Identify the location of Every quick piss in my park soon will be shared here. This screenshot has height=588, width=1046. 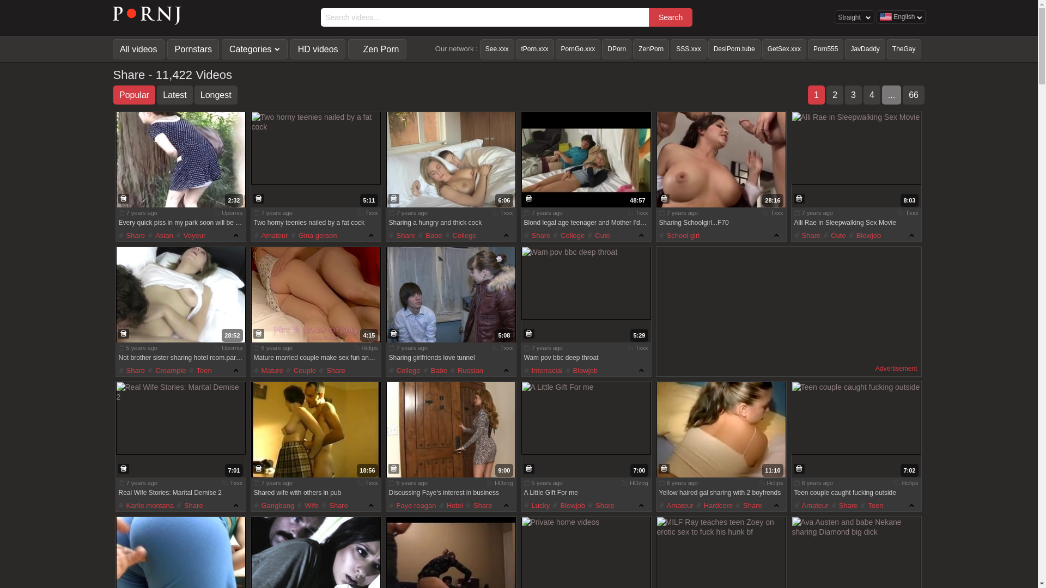
(180, 160).